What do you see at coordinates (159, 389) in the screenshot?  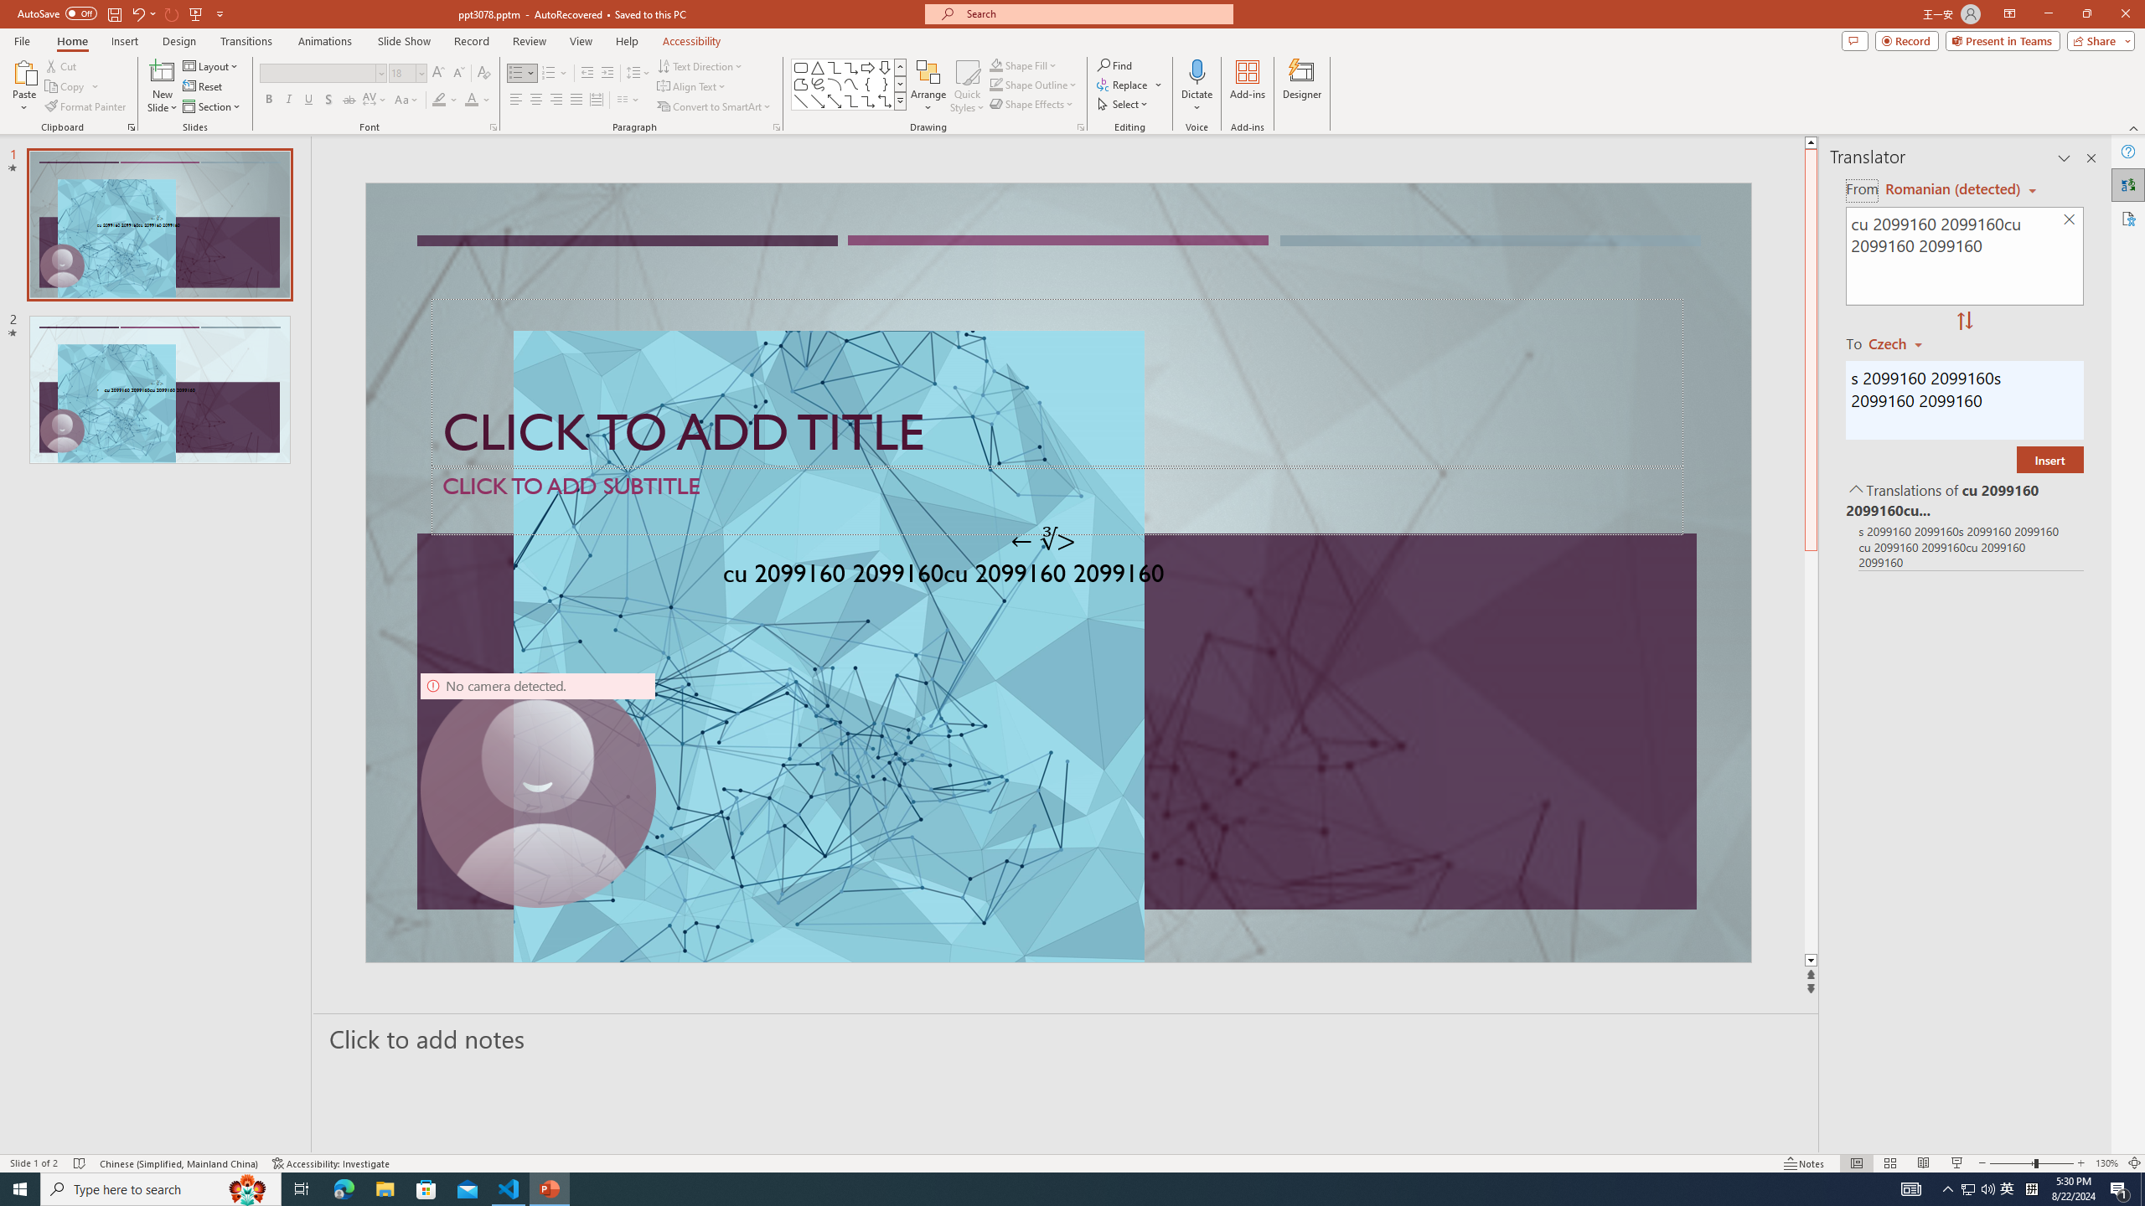 I see `Slide` at bounding box center [159, 389].